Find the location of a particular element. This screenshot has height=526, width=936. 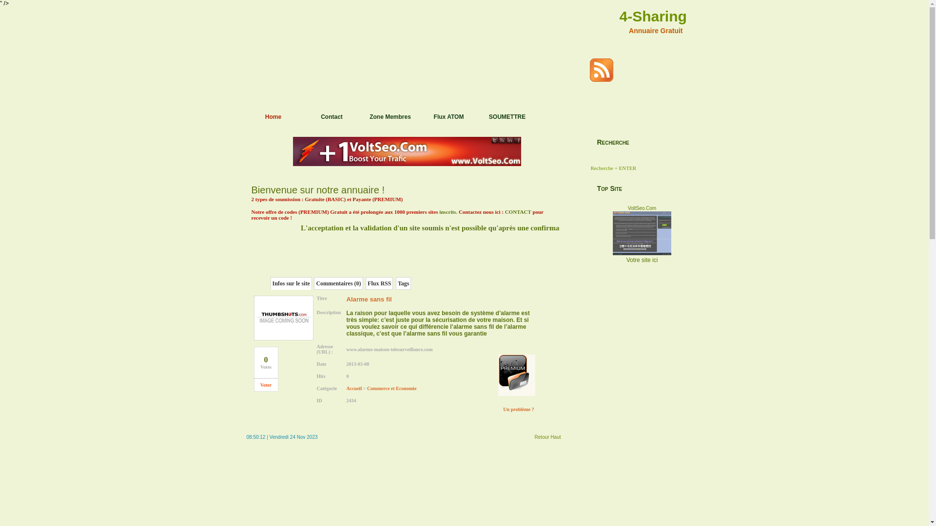

Flux ATOM is located at coordinates (448, 120).